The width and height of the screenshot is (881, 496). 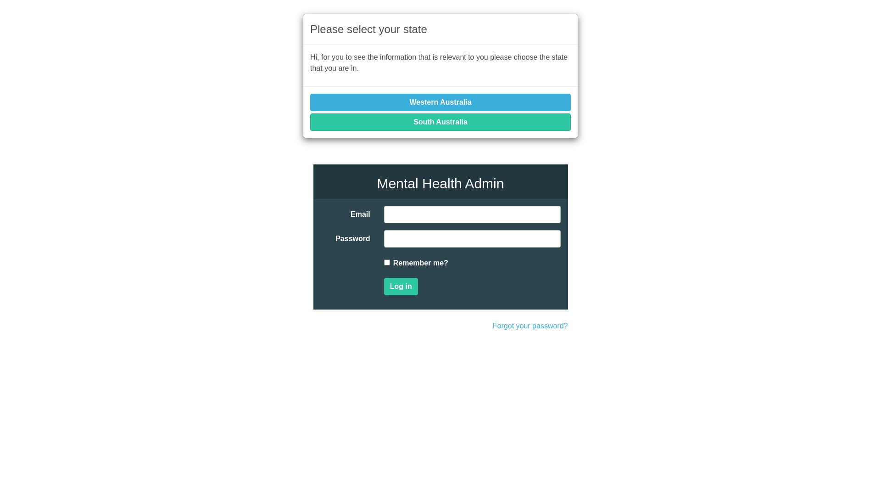 What do you see at coordinates (401, 287) in the screenshot?
I see `Log in` at bounding box center [401, 287].